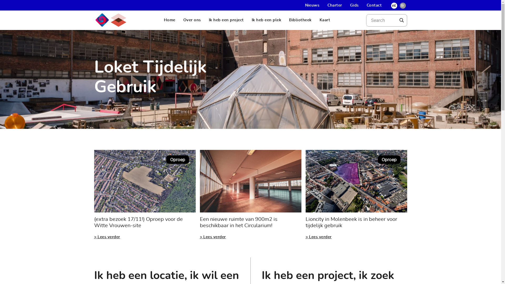  I want to click on Home, so click(170, 20).